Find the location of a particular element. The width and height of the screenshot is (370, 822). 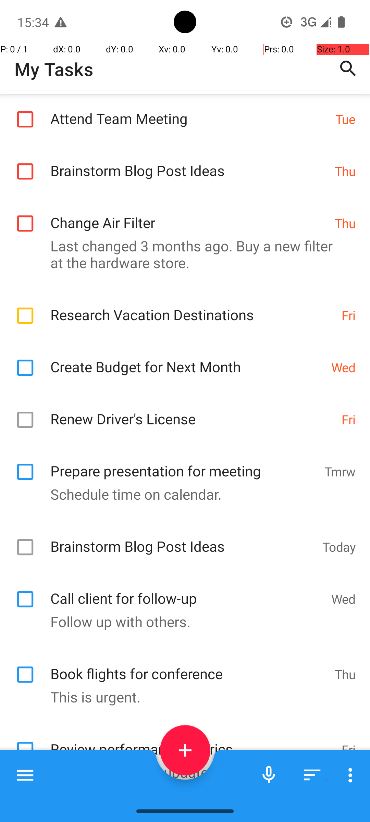

Create Budget for Next Month is located at coordinates (187, 360).